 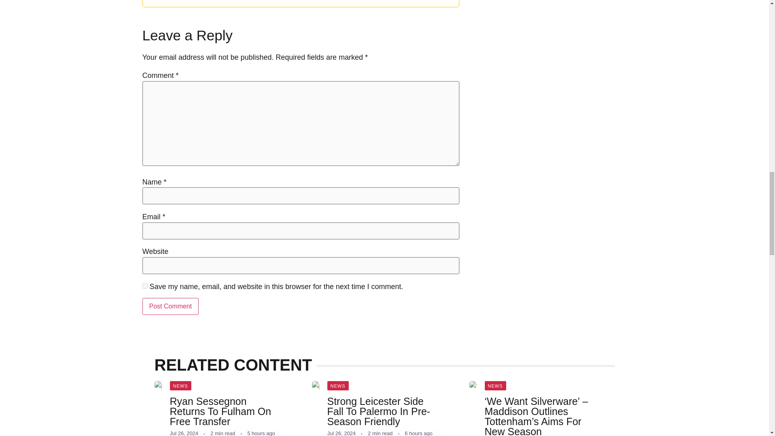 What do you see at coordinates (170, 306) in the screenshot?
I see `Post Comment` at bounding box center [170, 306].